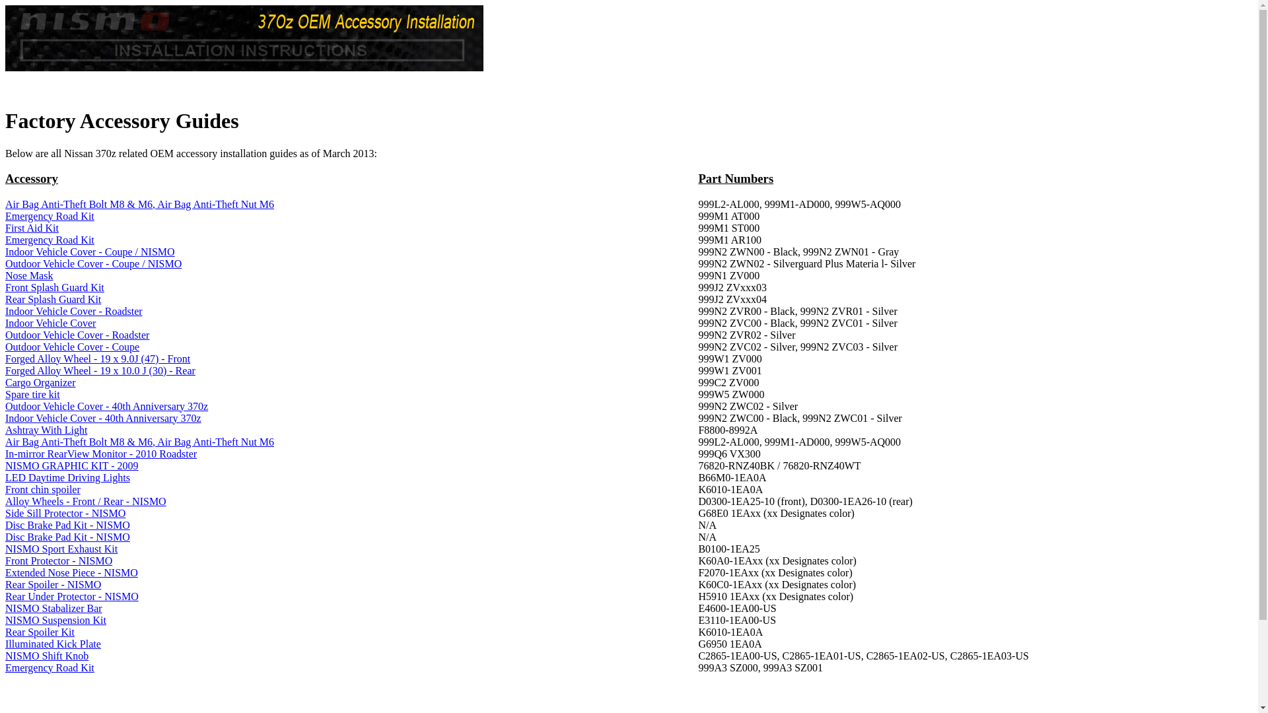 The height and width of the screenshot is (713, 1268). What do you see at coordinates (53, 644) in the screenshot?
I see `Illuminated Kick Plate` at bounding box center [53, 644].